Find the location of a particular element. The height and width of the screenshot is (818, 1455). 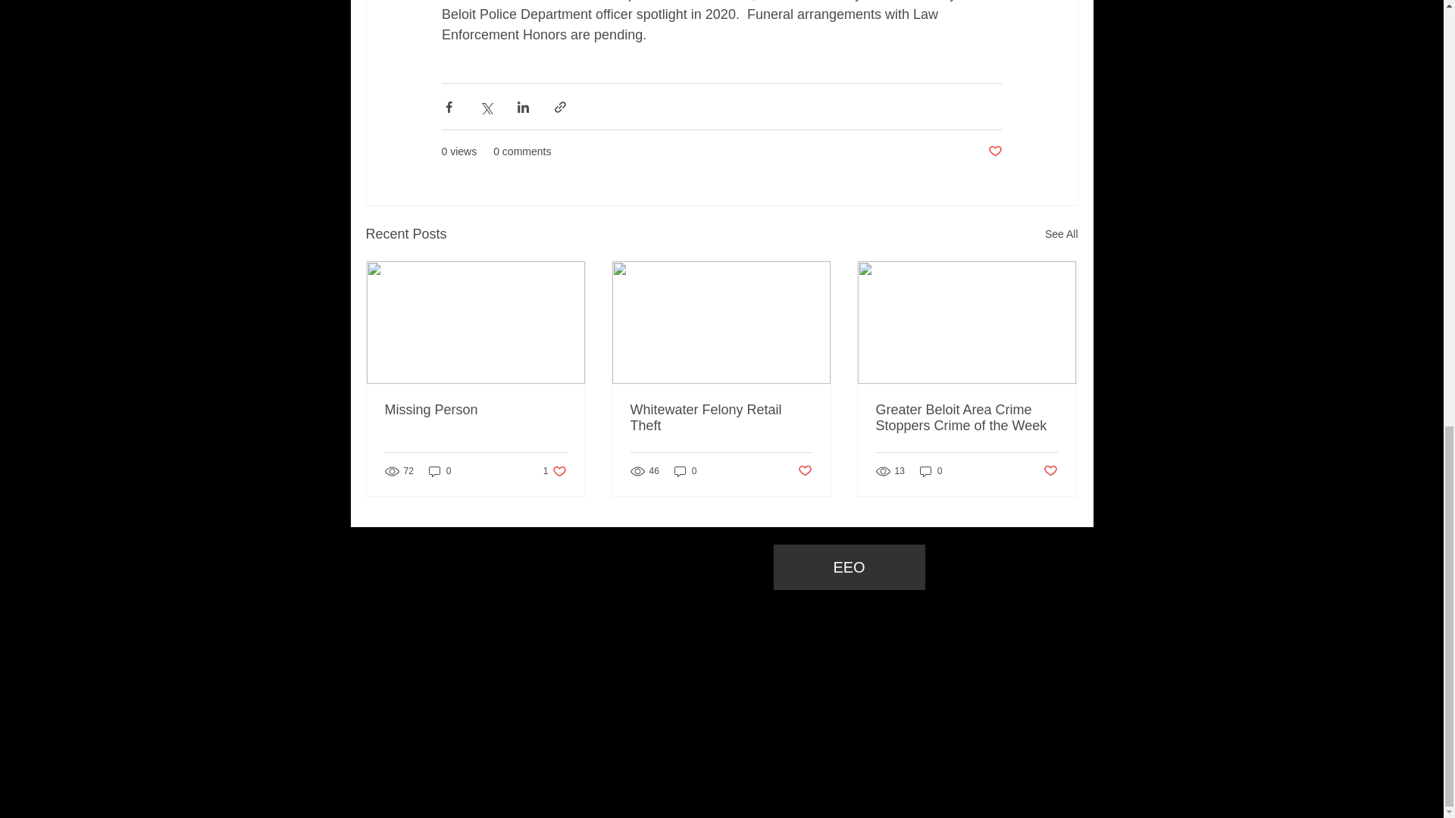

Whitewater Felony Retail Theft is located at coordinates (721, 418).